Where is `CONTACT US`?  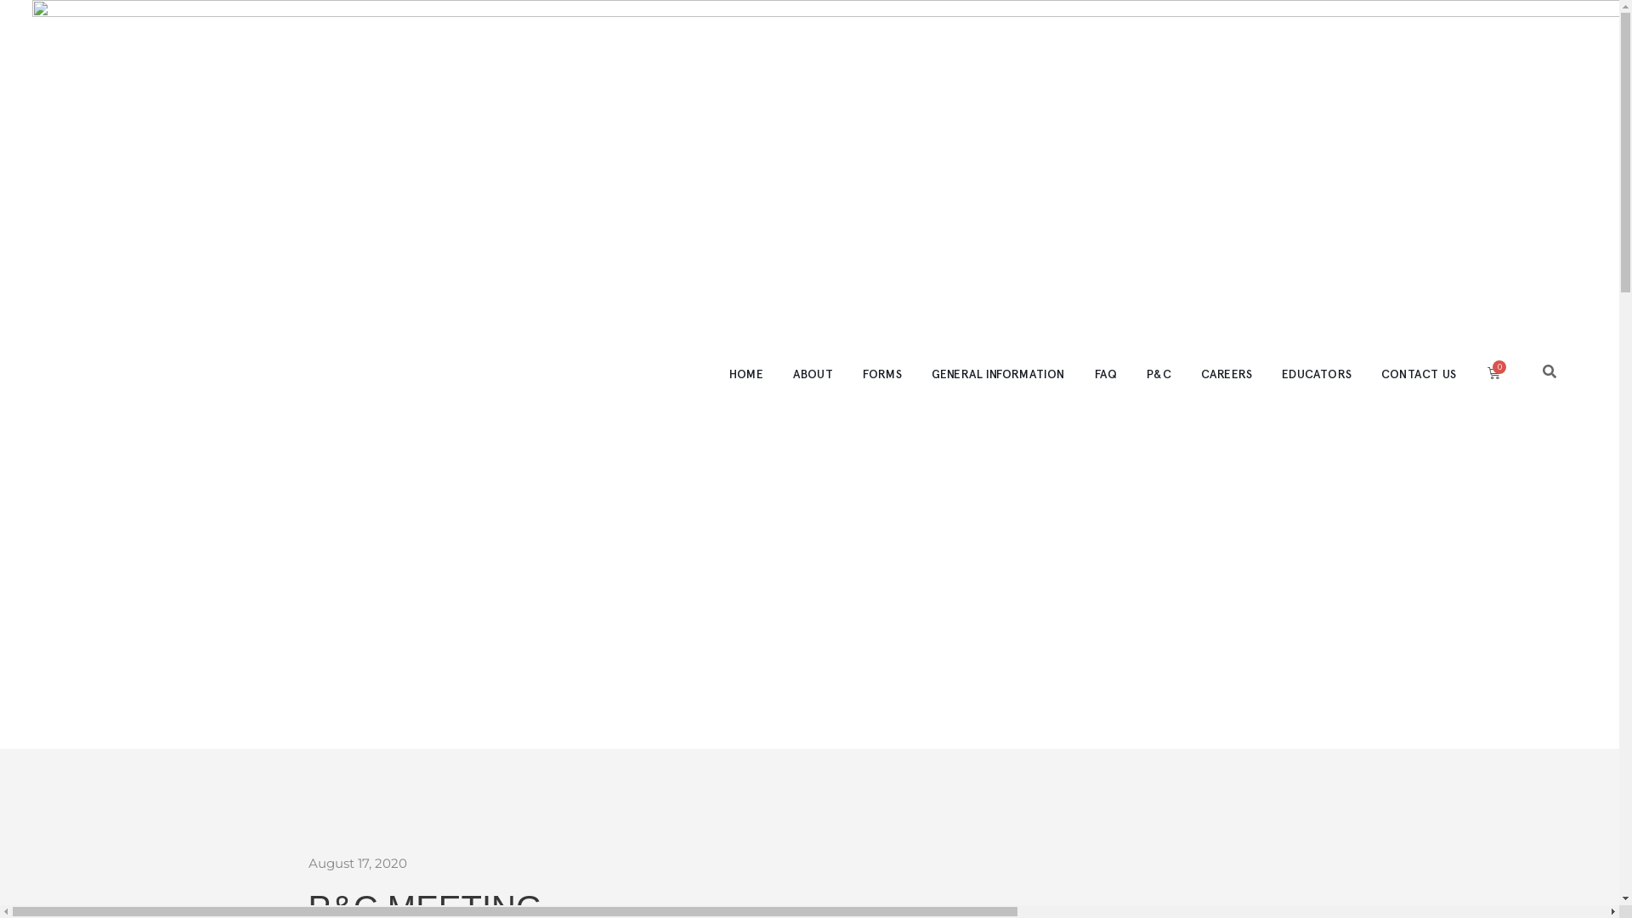 CONTACT US is located at coordinates (1419, 375).